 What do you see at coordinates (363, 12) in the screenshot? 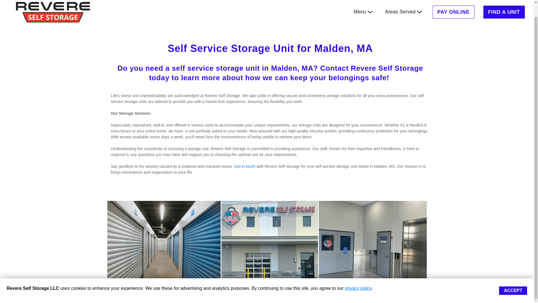
I see `Menugroup` at bounding box center [363, 12].